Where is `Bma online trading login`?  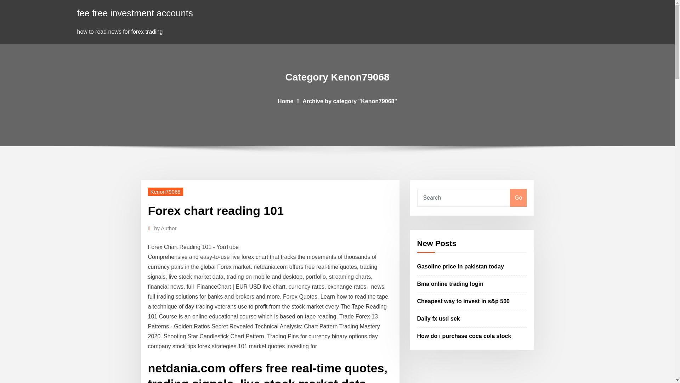
Bma online trading login is located at coordinates (450, 284).